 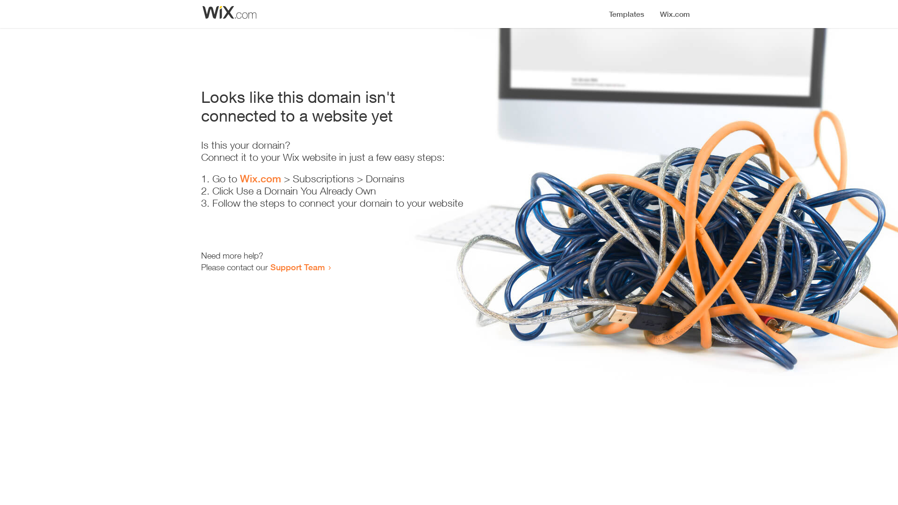 What do you see at coordinates (297, 267) in the screenshot?
I see `Support Team` at bounding box center [297, 267].